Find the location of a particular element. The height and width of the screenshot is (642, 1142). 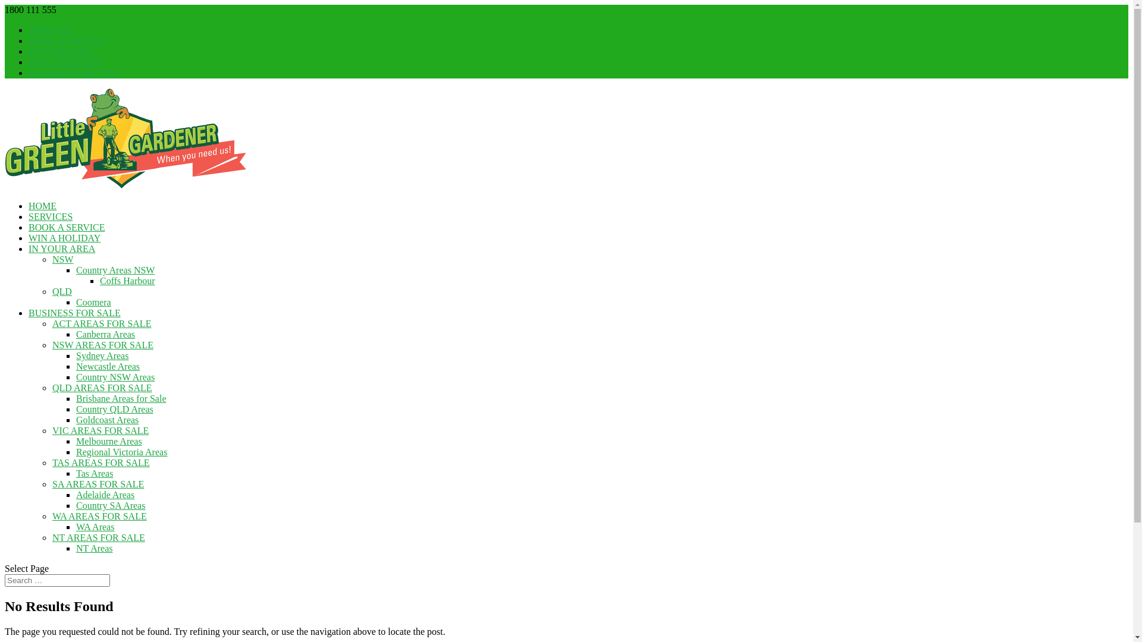

NSW is located at coordinates (63, 259).